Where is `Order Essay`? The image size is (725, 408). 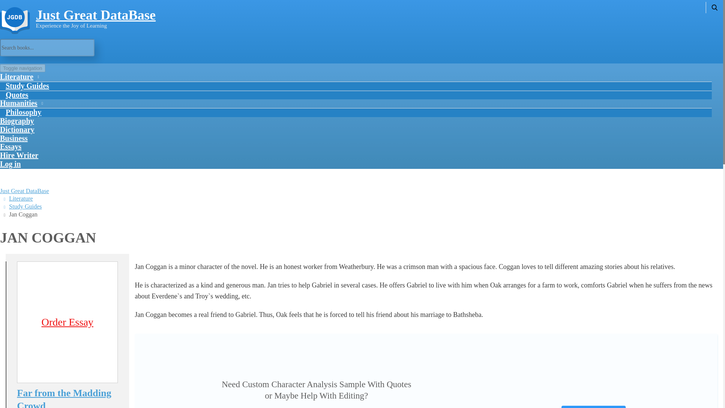
Order Essay is located at coordinates (67, 323).